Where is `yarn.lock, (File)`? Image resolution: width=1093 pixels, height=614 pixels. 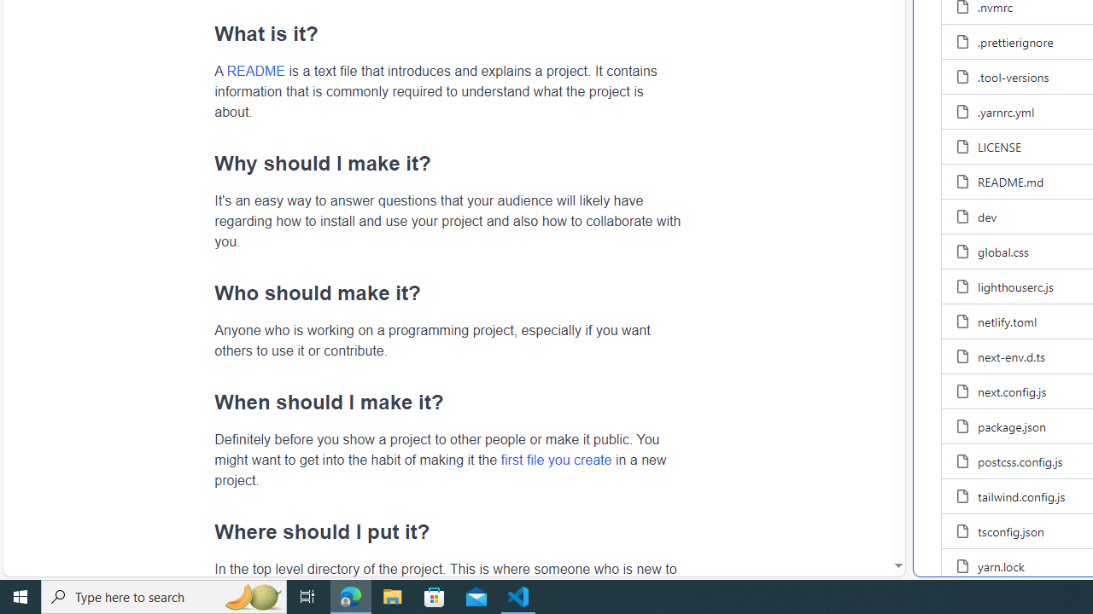
yarn.lock, (File) is located at coordinates (1001, 565).